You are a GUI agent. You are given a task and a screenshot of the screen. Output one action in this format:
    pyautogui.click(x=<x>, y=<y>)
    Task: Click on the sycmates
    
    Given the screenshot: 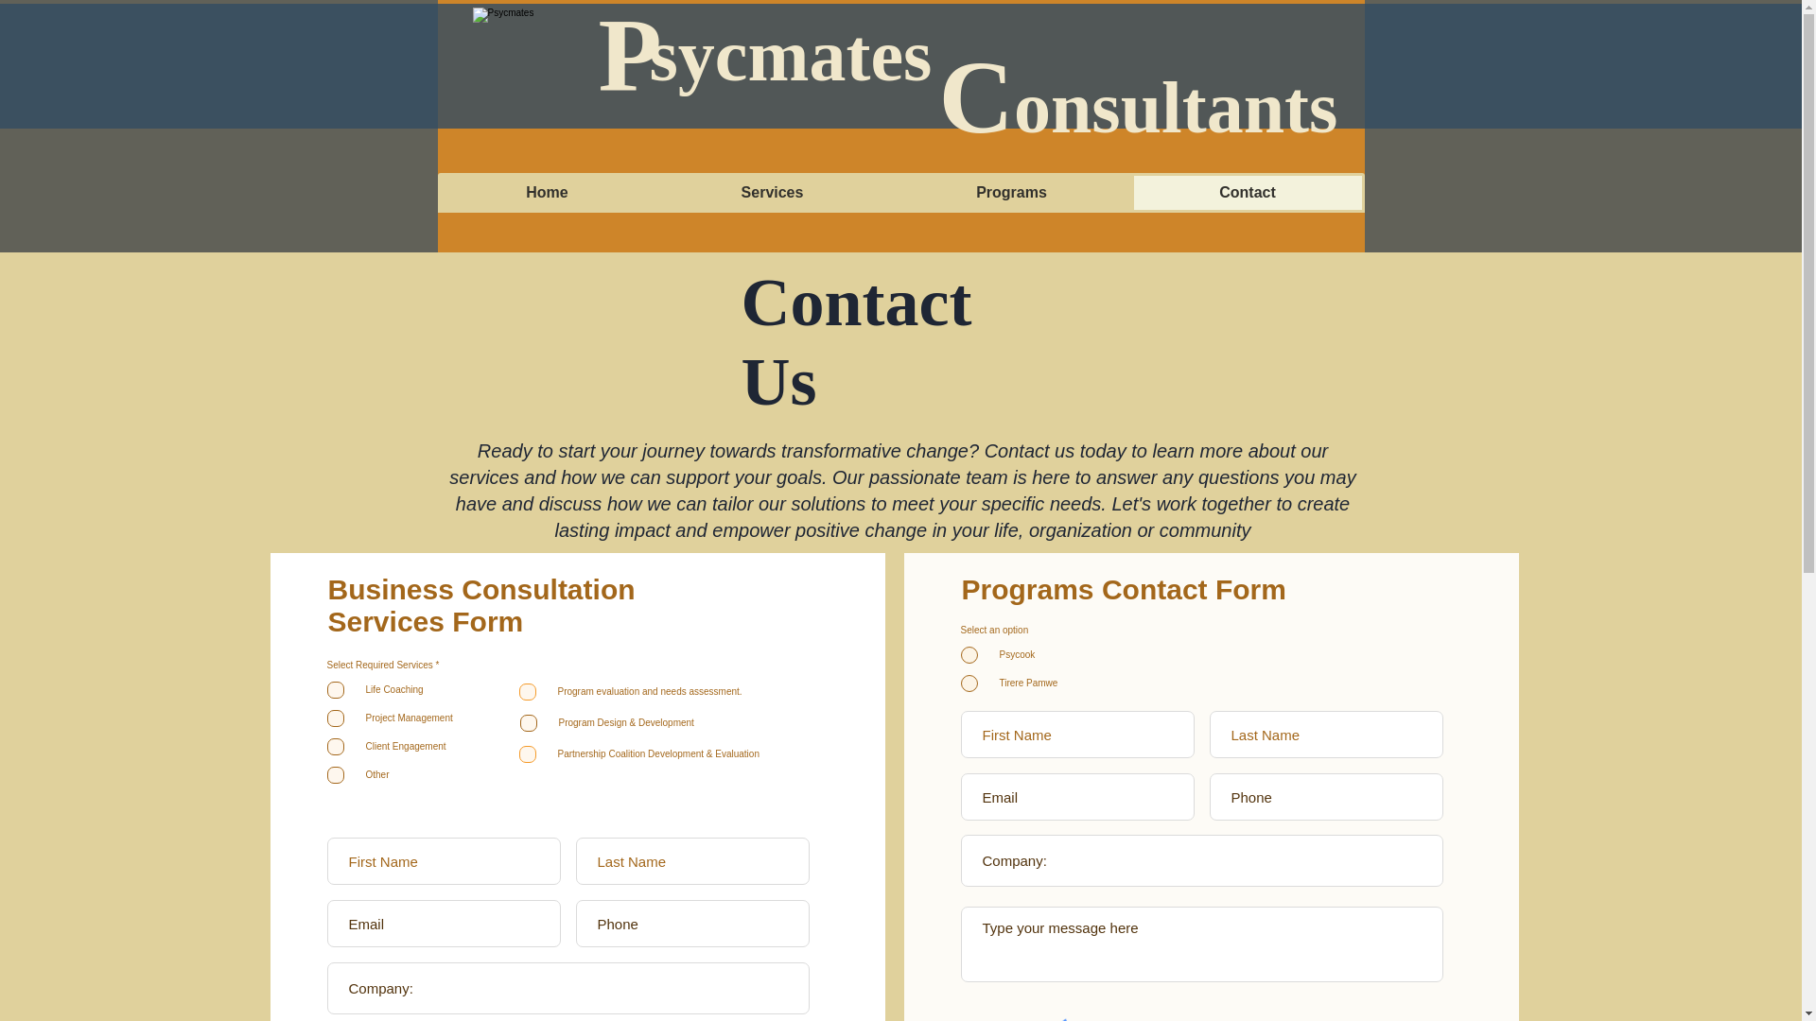 What is the action you would take?
    pyautogui.click(x=789, y=55)
    